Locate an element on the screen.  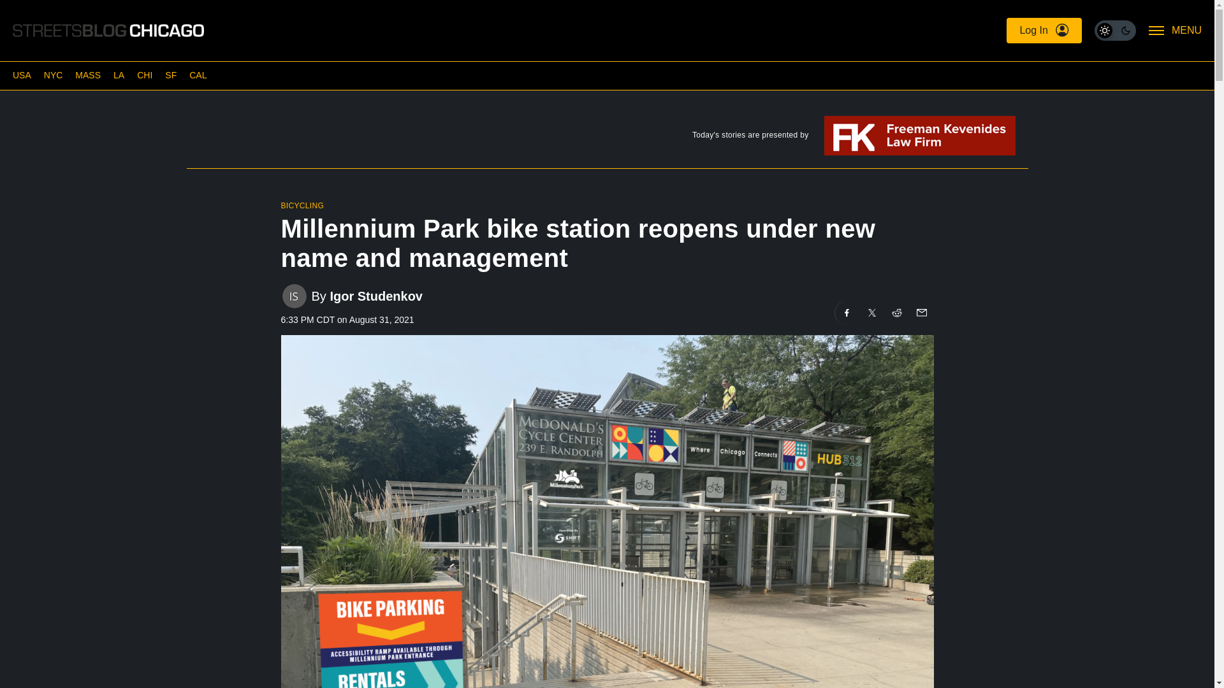
CAL is located at coordinates (198, 75).